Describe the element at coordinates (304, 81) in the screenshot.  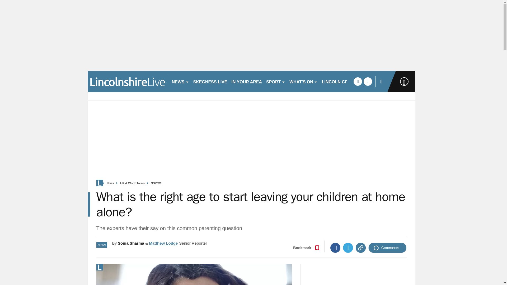
I see `WHAT'S ON` at that location.